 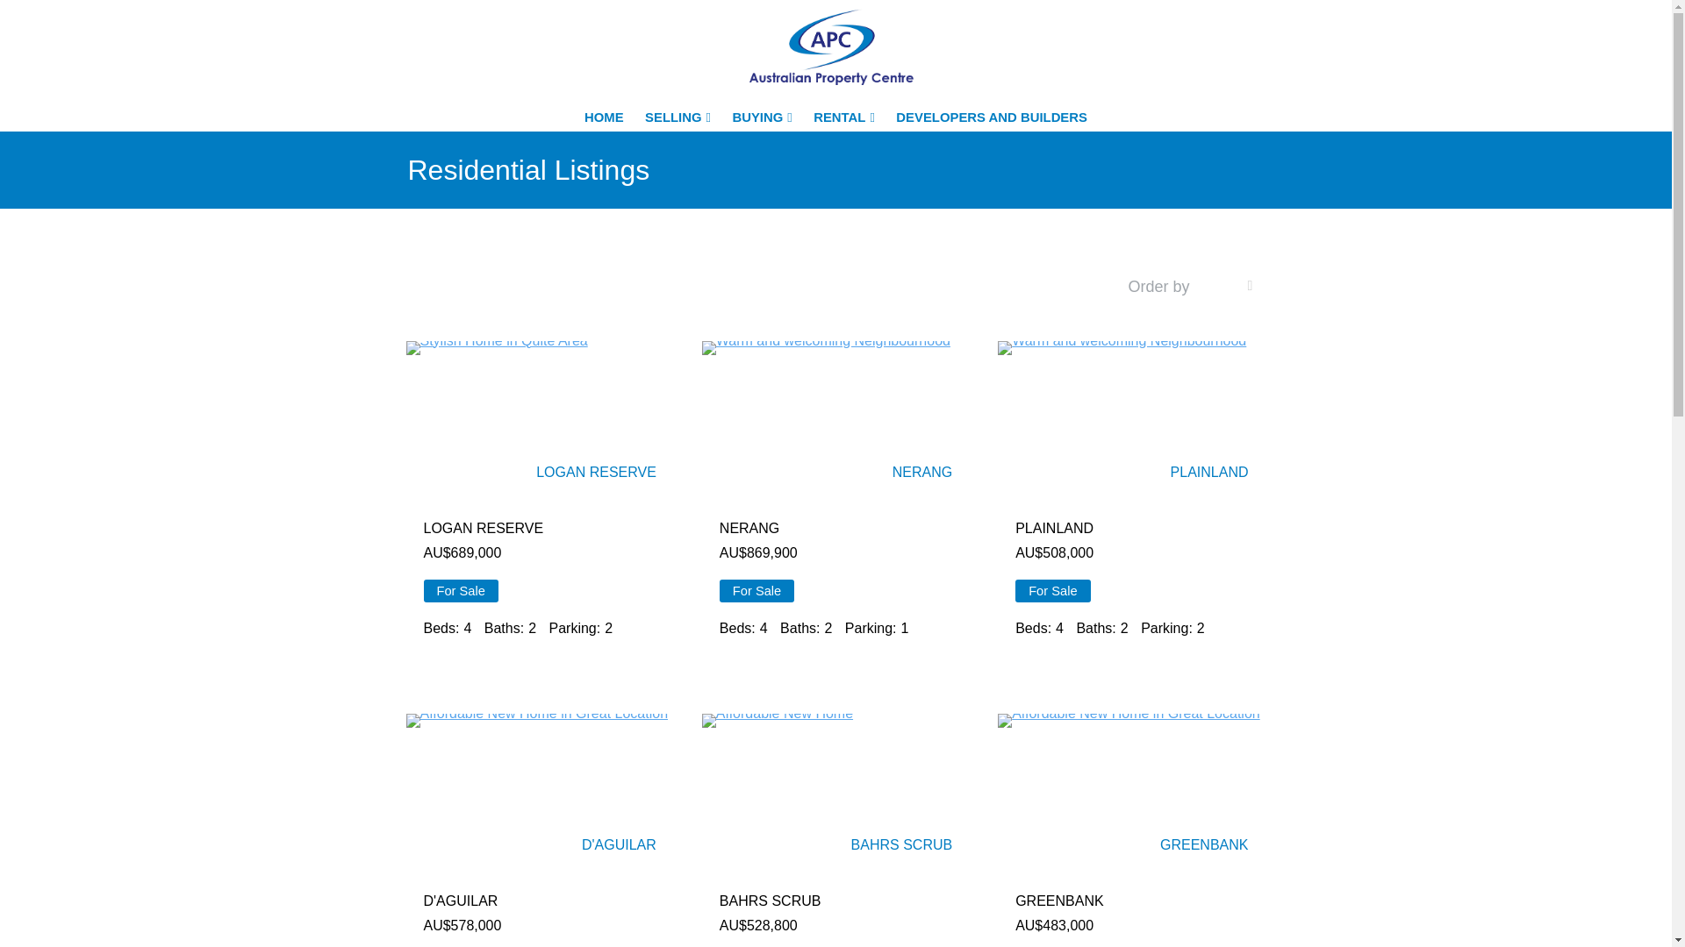 What do you see at coordinates (597, 472) in the screenshot?
I see `LOGAN RESERVE` at bounding box center [597, 472].